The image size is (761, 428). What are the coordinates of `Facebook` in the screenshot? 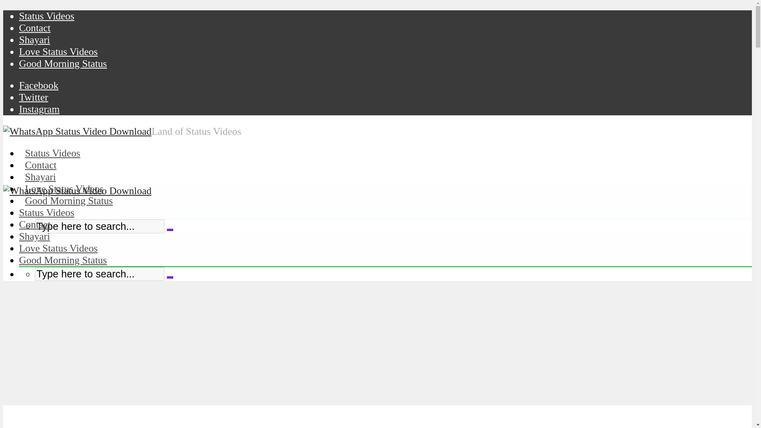 It's located at (39, 85).